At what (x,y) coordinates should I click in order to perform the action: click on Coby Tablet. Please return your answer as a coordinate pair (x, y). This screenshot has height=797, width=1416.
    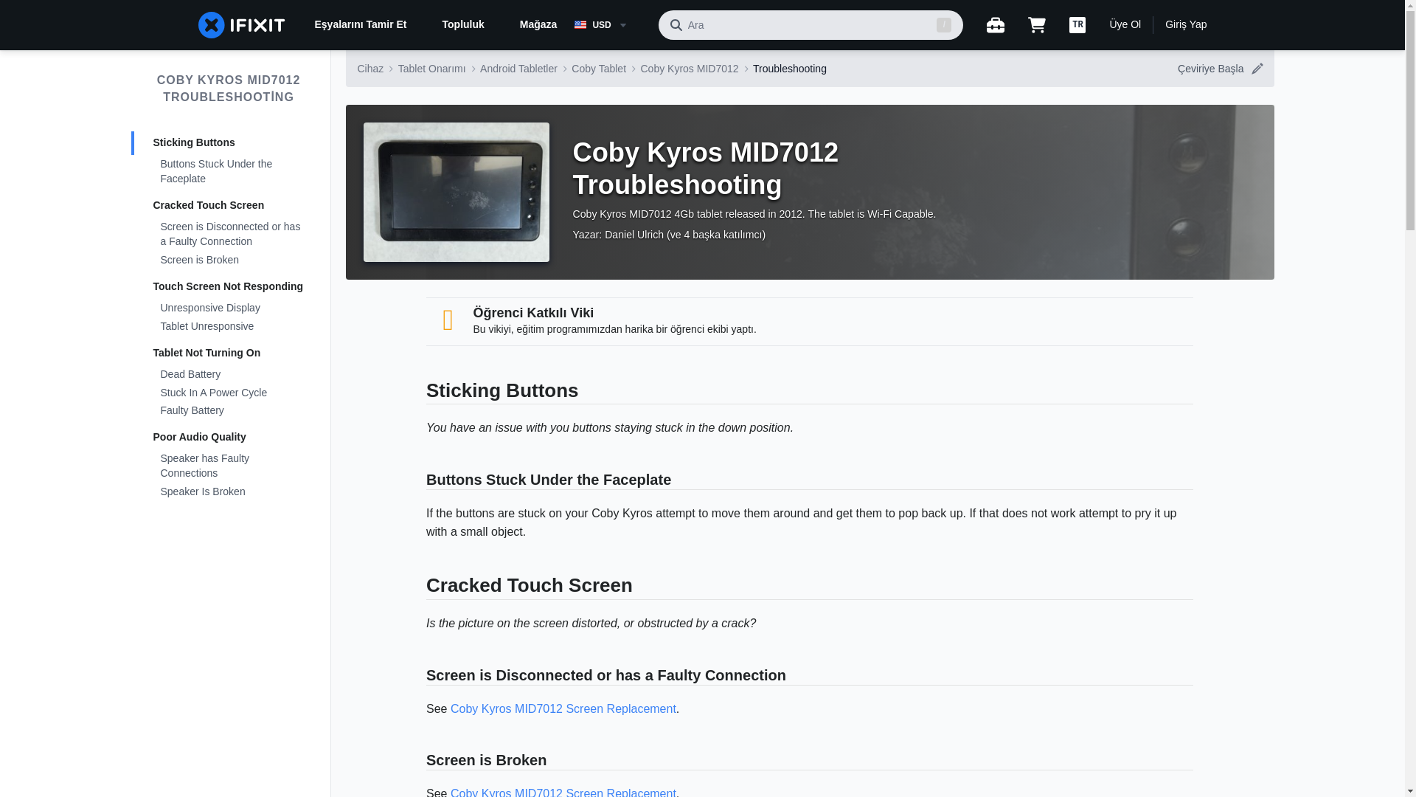
    Looking at the image, I should click on (599, 68).